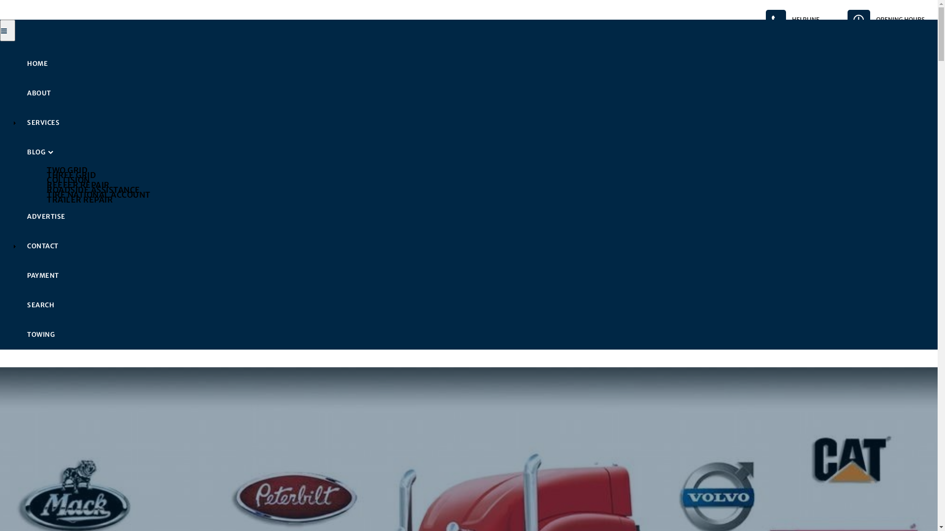  I want to click on Skip to main content, so click(0, 0).